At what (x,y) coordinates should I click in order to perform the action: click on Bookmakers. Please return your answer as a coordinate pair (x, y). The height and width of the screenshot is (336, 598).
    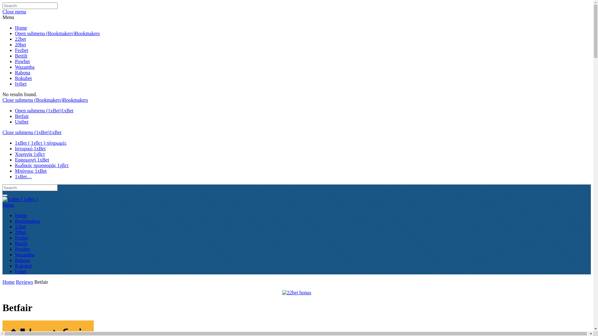
    Looking at the image, I should click on (75, 100).